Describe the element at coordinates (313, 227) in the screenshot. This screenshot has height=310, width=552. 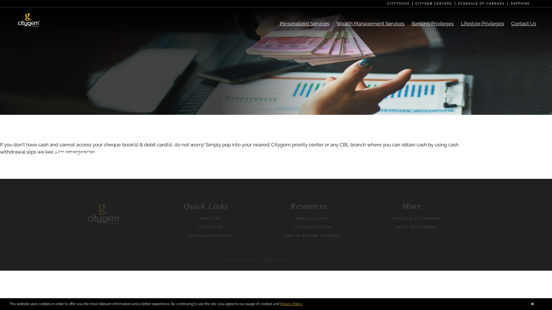
I see `CITYGEM CENTERS` at that location.